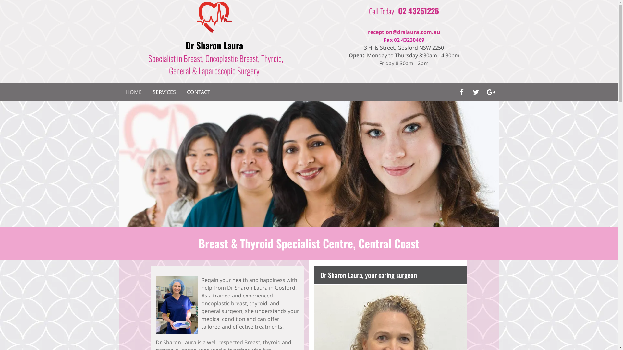 The image size is (623, 350). Describe the element at coordinates (404, 32) in the screenshot. I see `reception@drslaura.com.au` at that location.